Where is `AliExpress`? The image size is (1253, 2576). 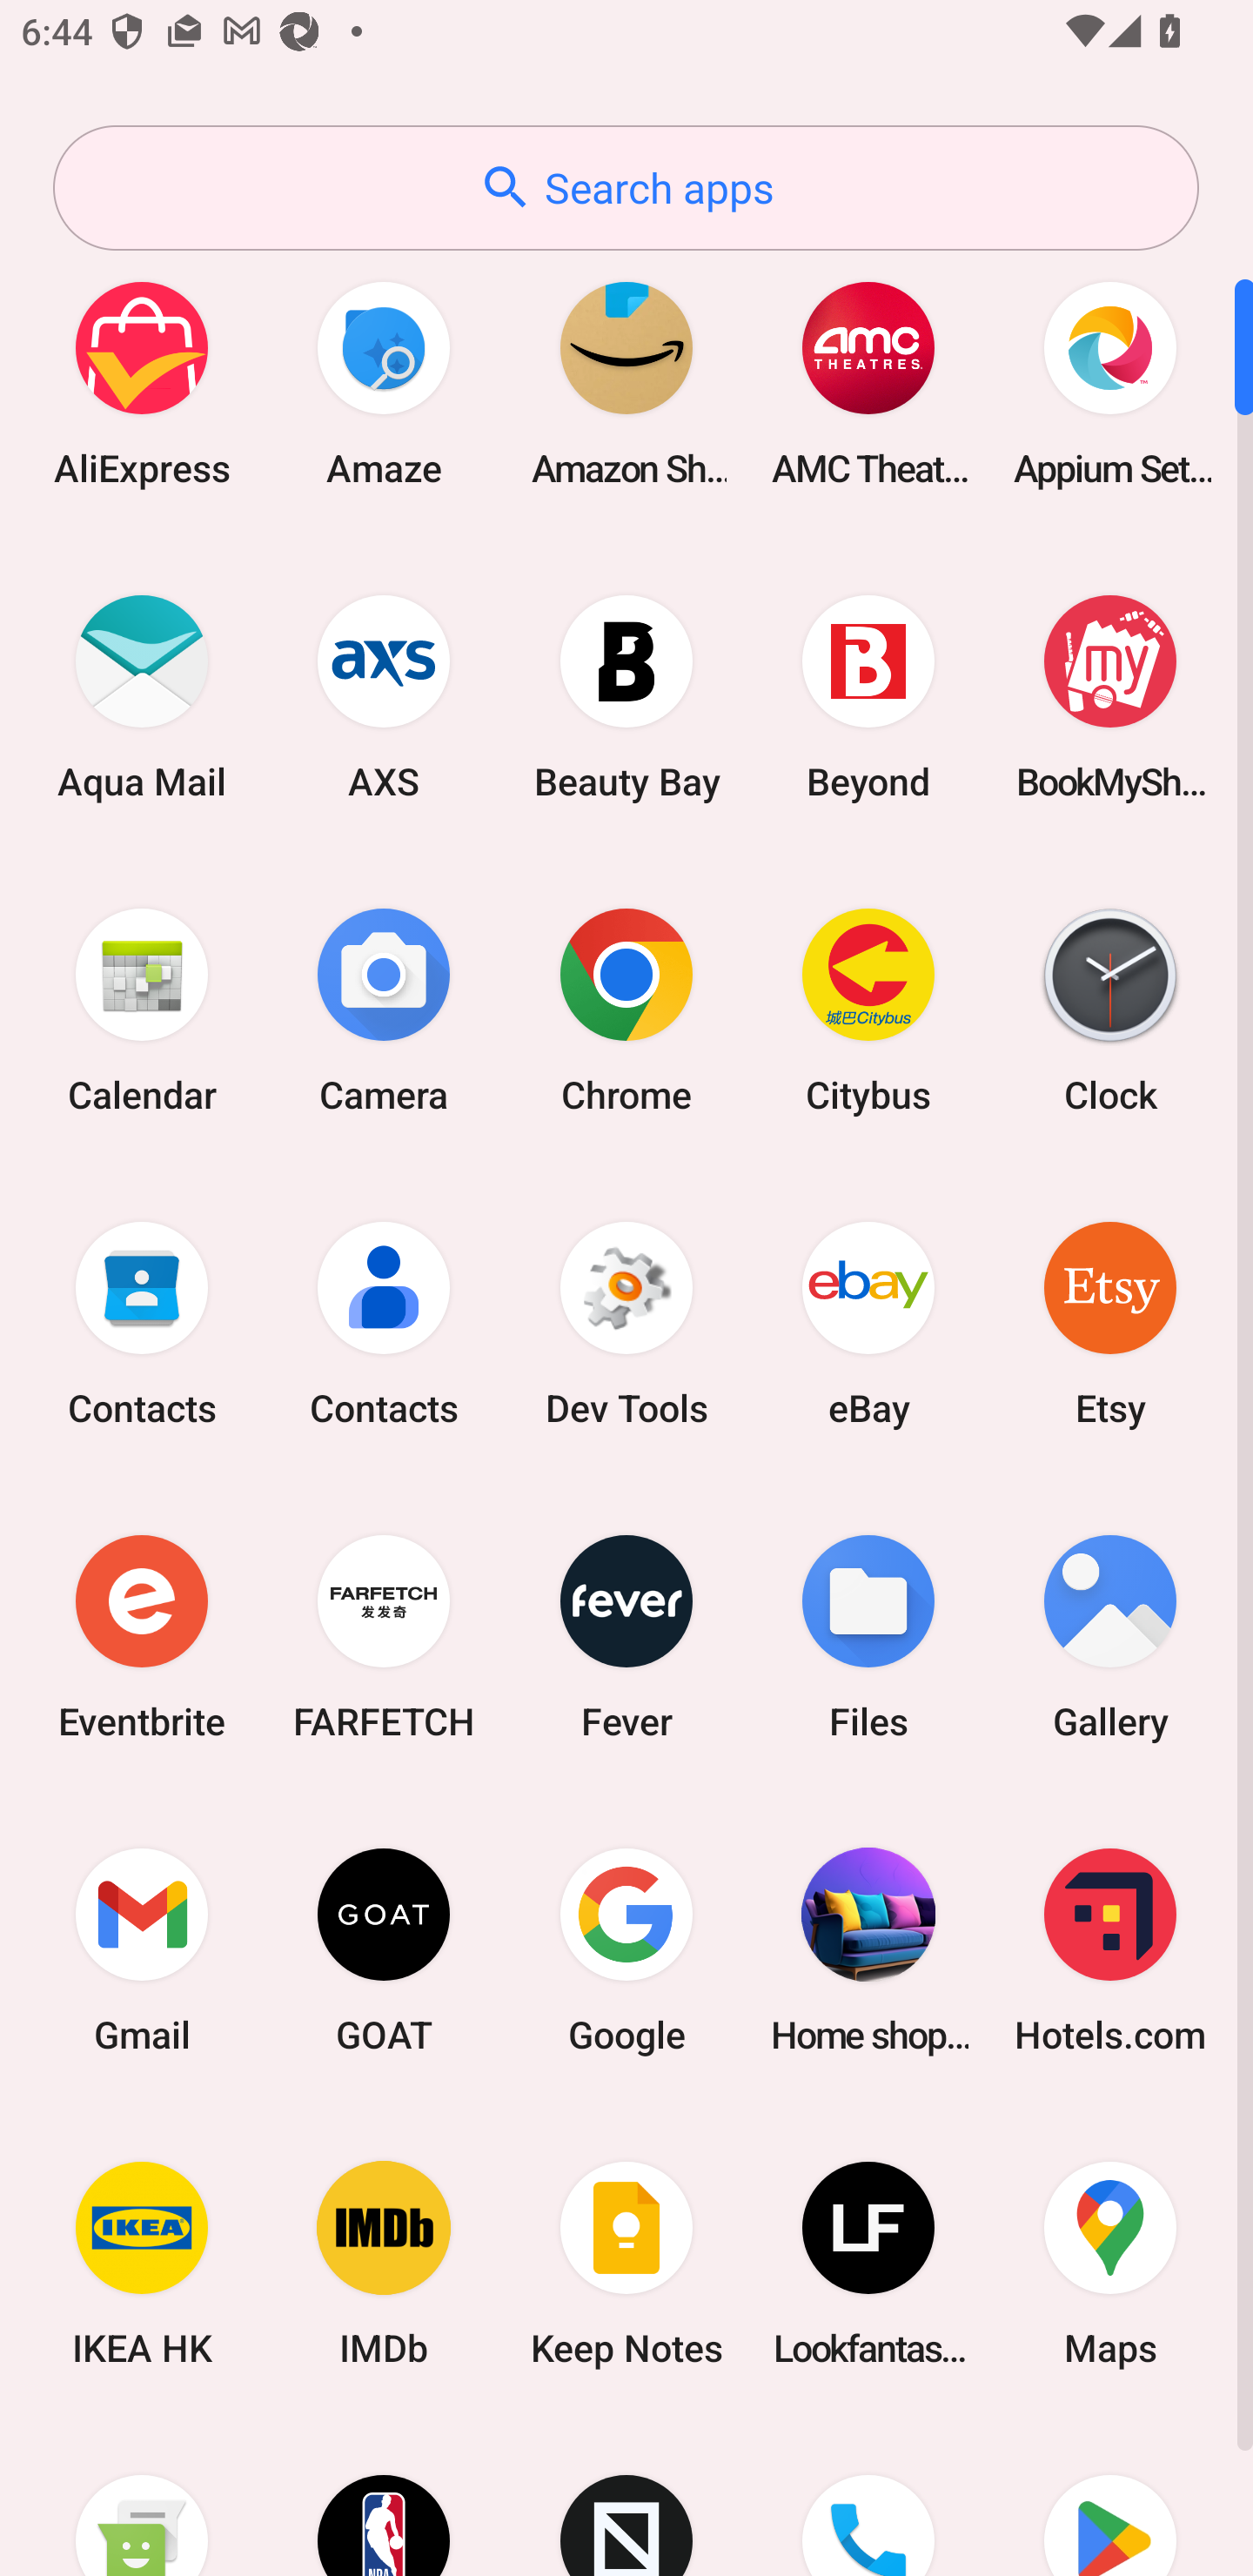 AliExpress is located at coordinates (142, 383).